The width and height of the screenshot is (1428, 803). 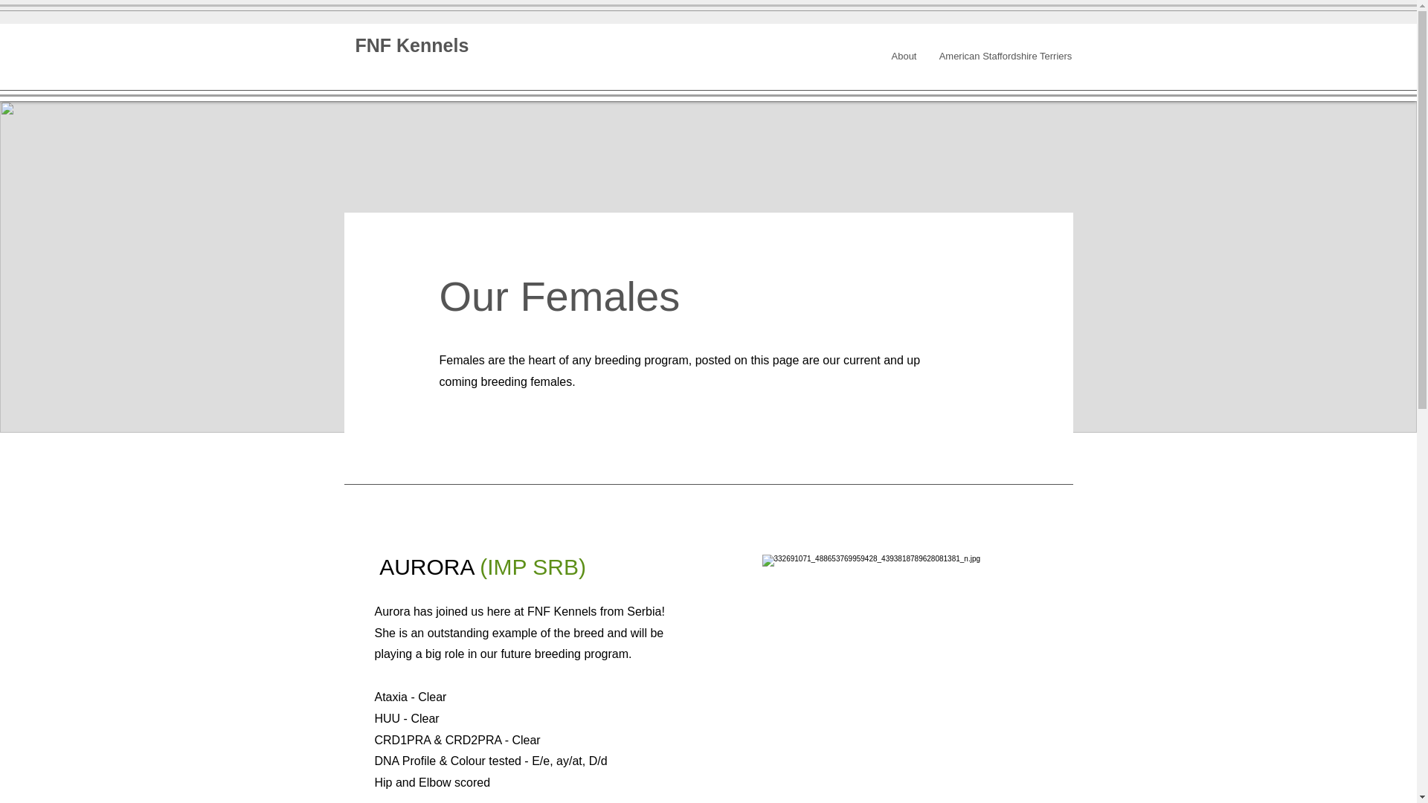 I want to click on FNF Kennels, so click(x=412, y=45).